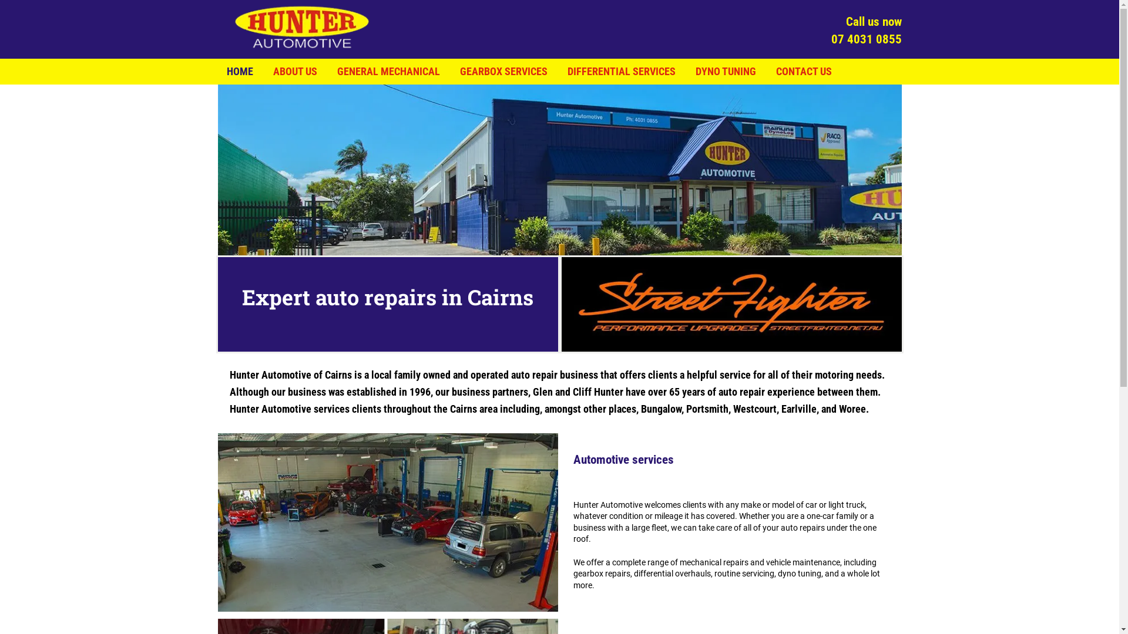 The image size is (1128, 634). I want to click on ABOUT US, so click(295, 72).